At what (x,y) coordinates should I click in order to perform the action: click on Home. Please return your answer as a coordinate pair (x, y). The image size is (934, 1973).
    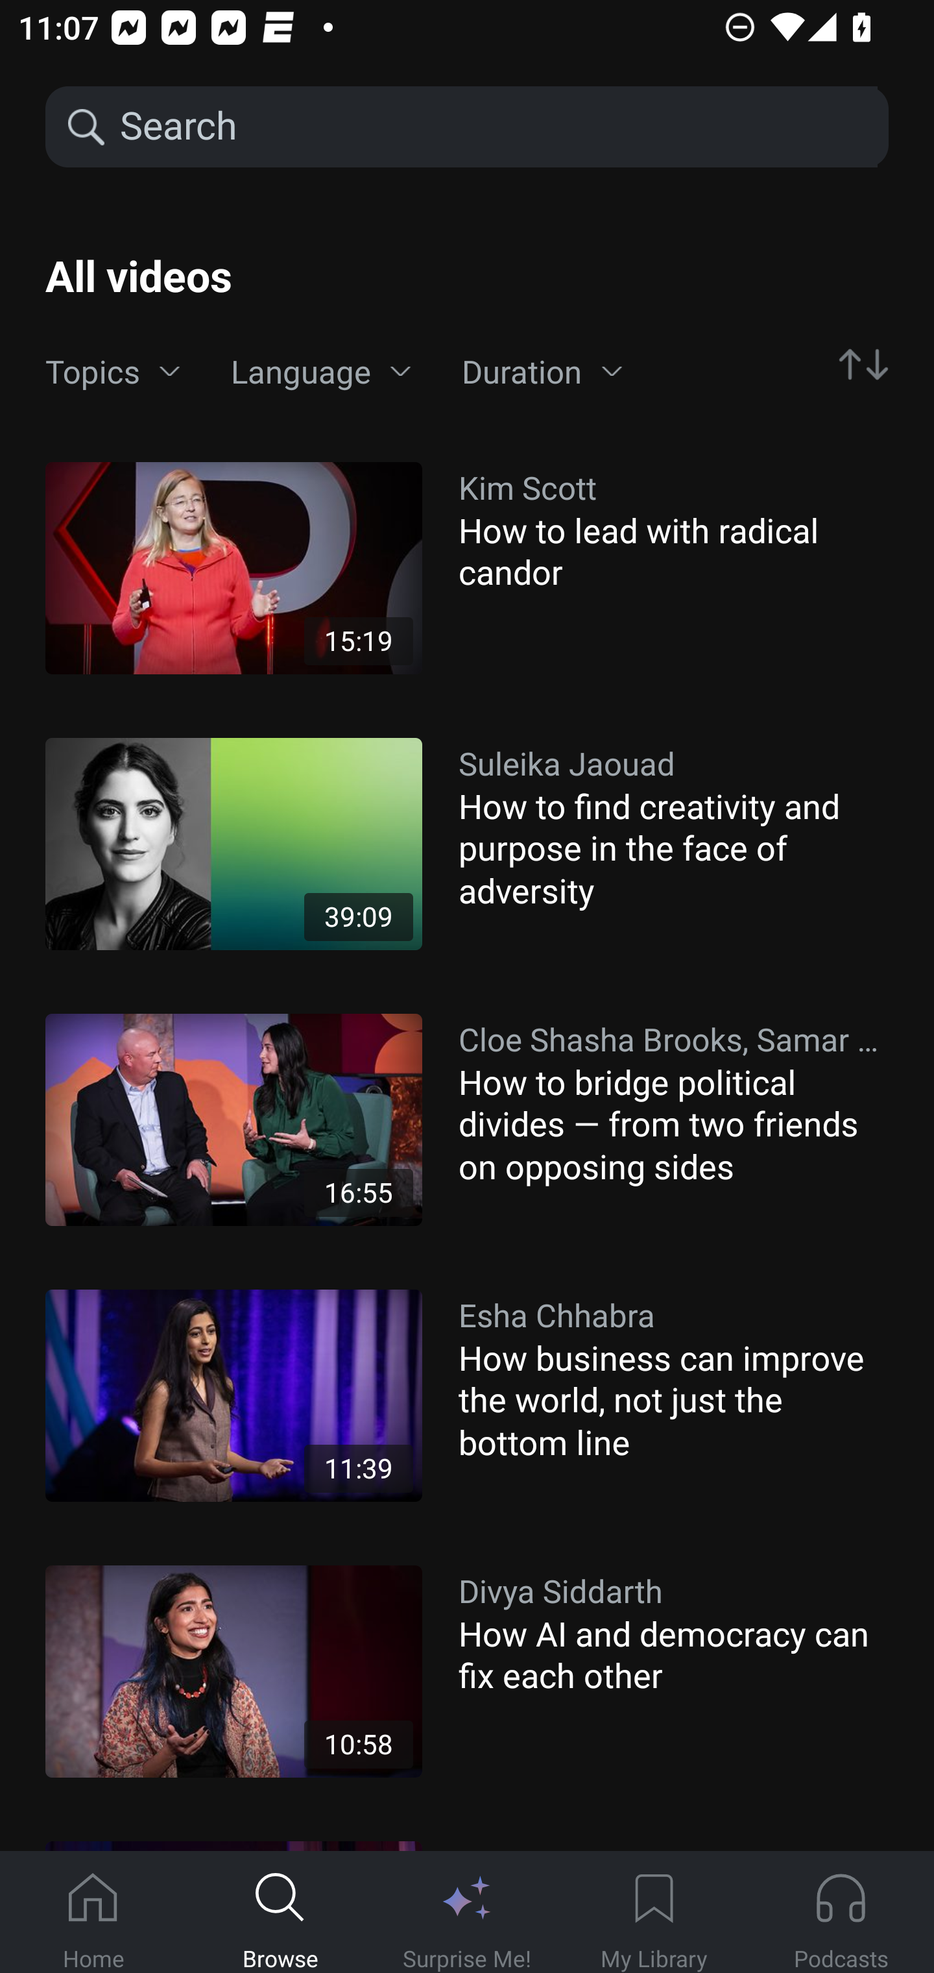
    Looking at the image, I should click on (93, 1913).